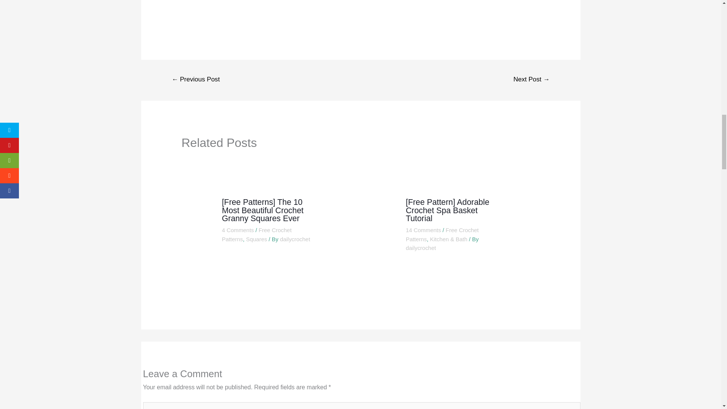  I want to click on 14 Comments, so click(423, 230).